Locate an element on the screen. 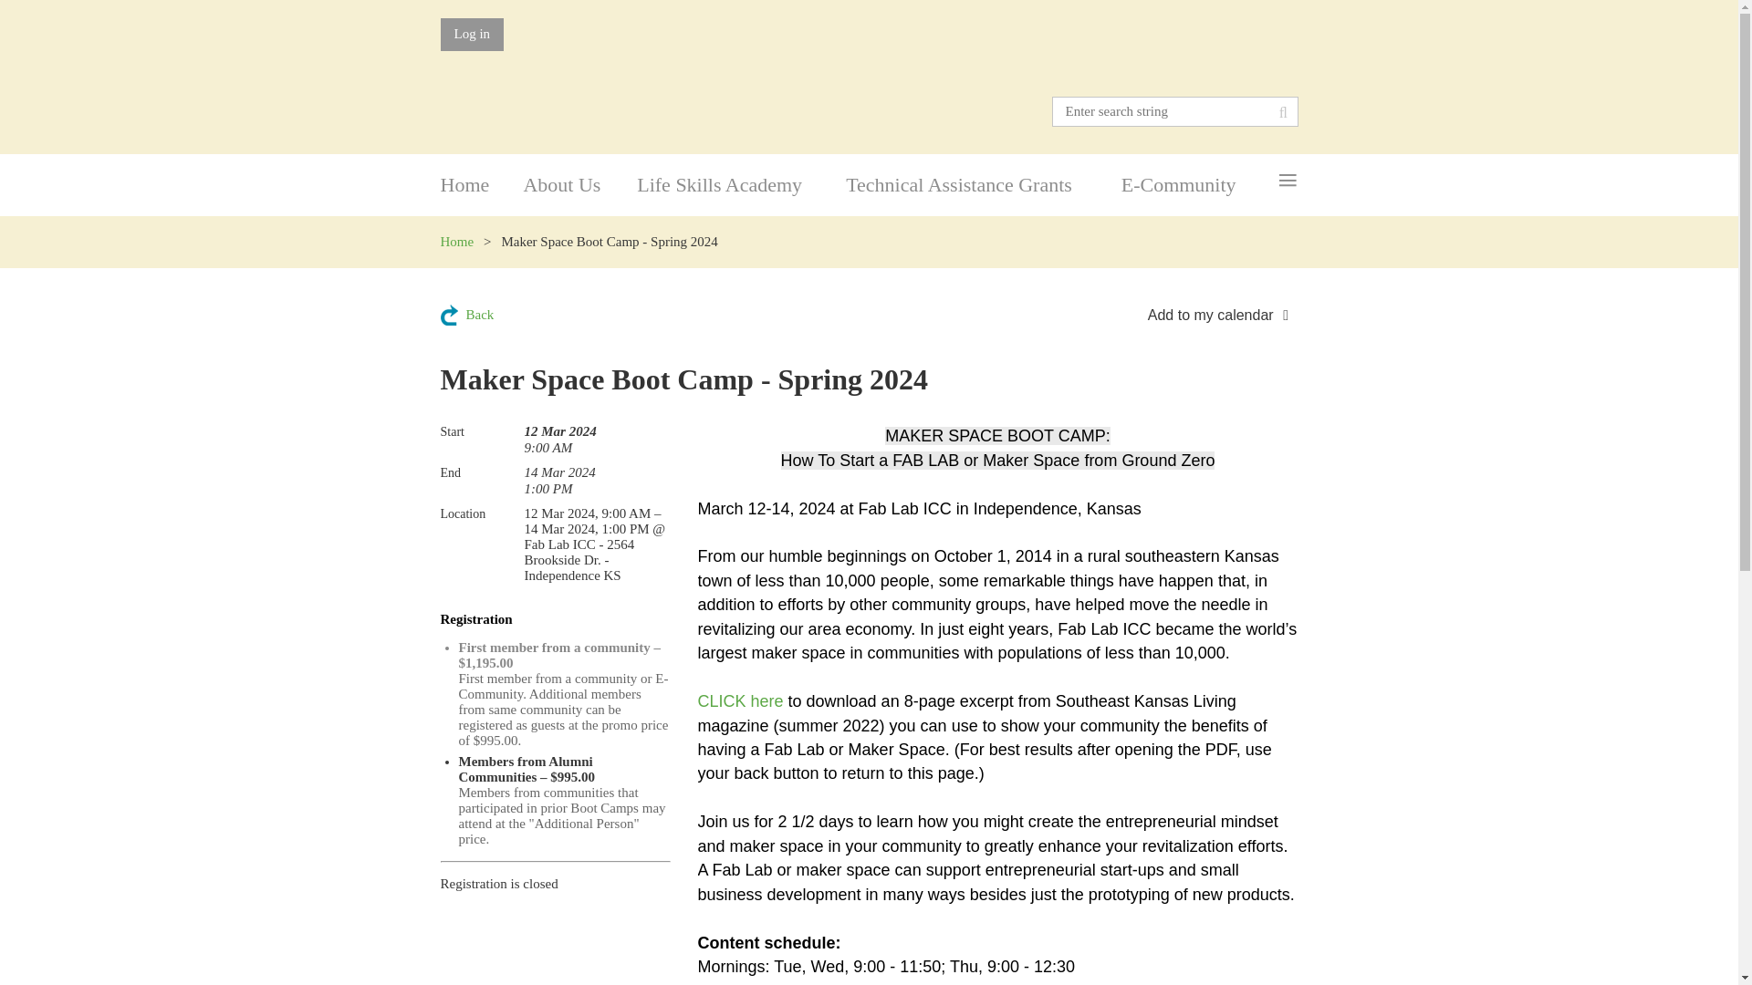 Image resolution: width=1752 pixels, height=985 pixels. E-Community is located at coordinates (1197, 184).